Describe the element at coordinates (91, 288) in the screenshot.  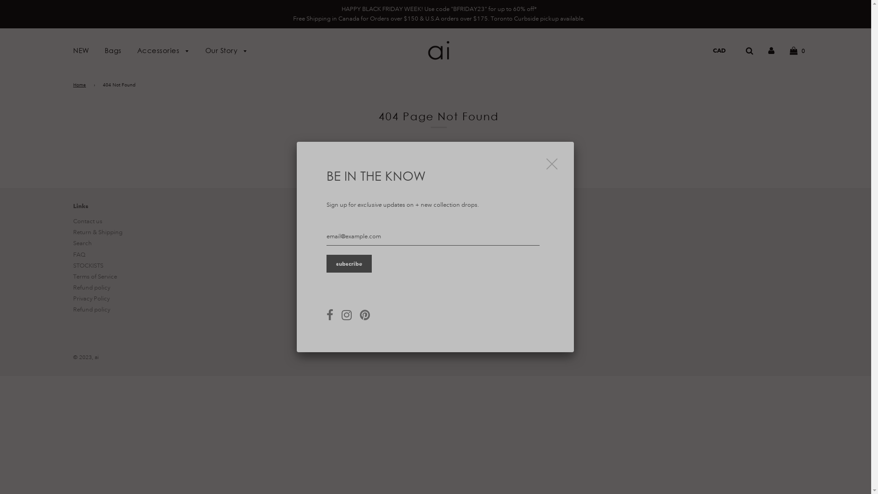
I see `Refund policy` at that location.